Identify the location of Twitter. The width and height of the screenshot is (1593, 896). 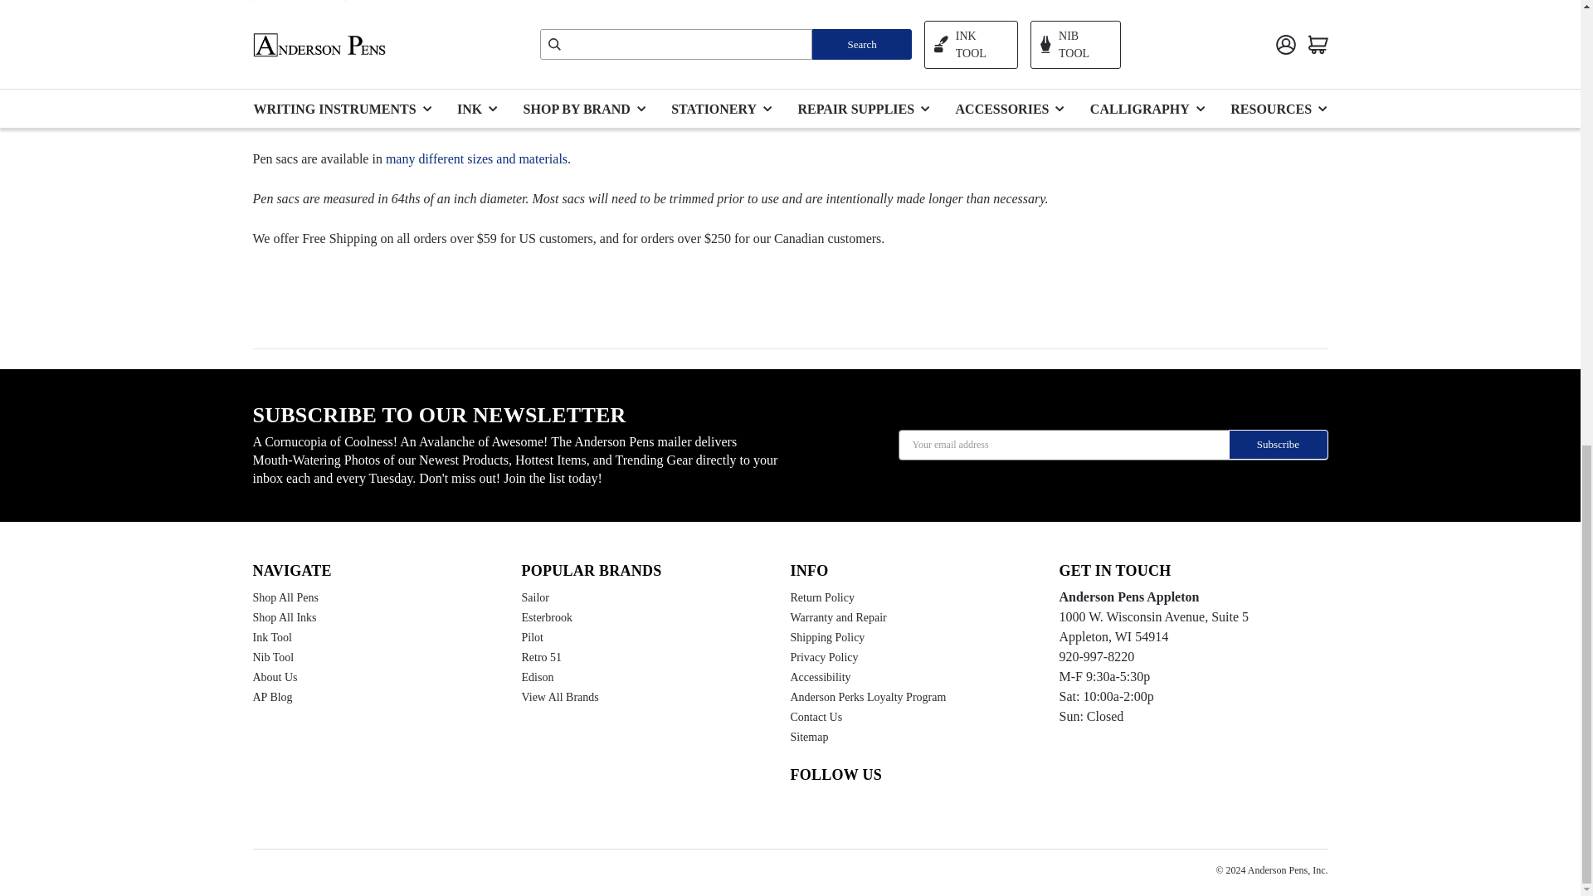
(891, 811).